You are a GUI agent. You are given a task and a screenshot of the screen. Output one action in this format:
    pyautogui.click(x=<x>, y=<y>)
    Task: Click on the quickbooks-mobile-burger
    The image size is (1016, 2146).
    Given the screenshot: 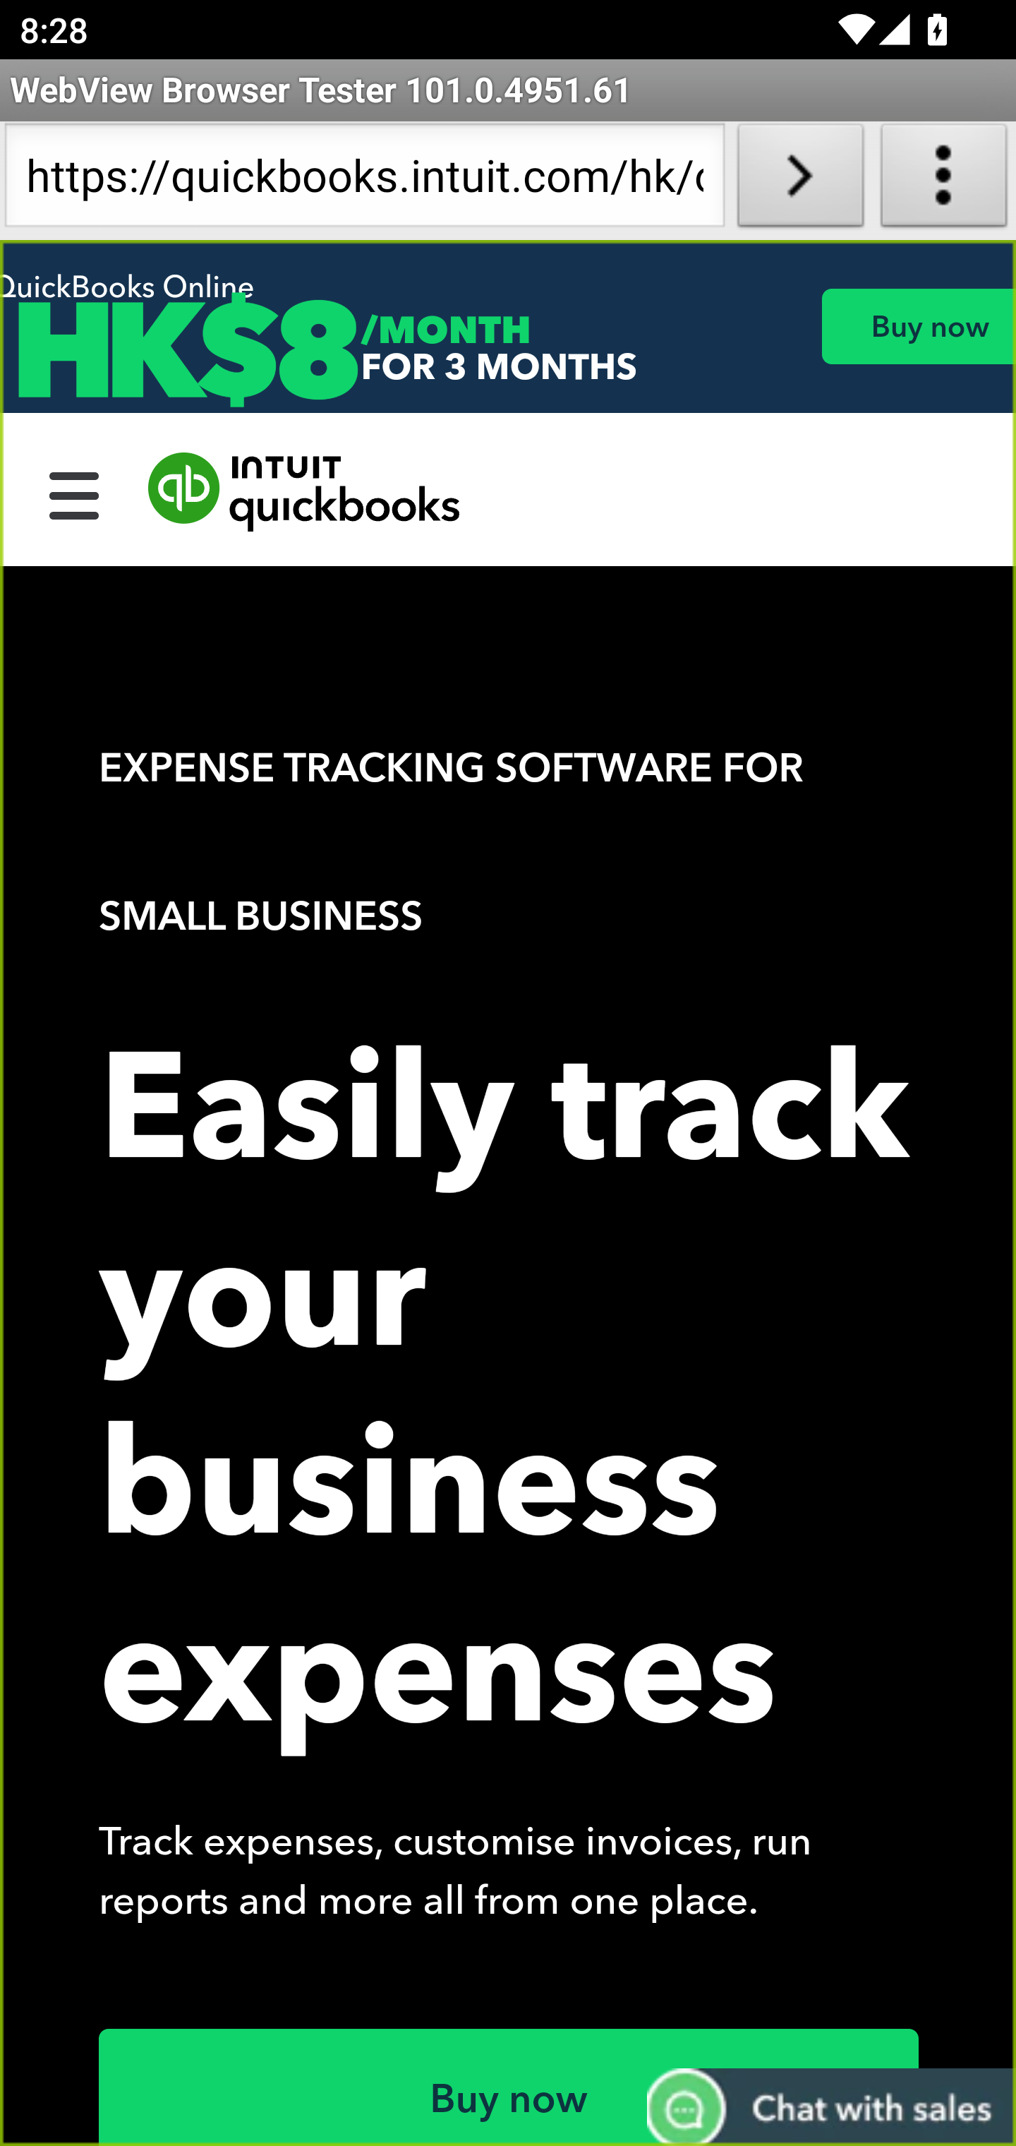 What is the action you would take?
    pyautogui.click(x=75, y=492)
    